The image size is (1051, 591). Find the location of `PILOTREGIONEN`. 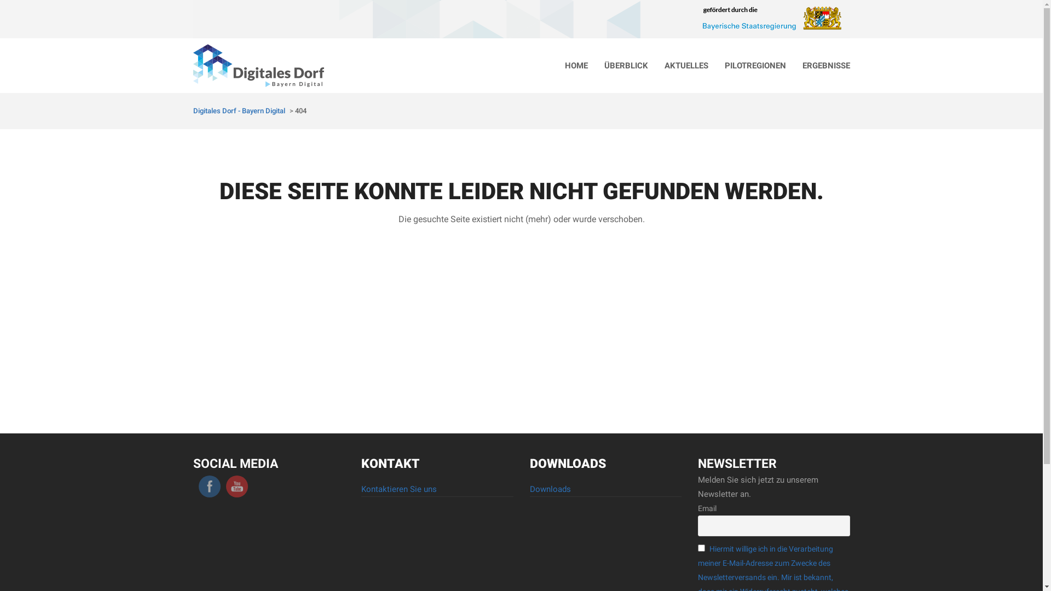

PILOTREGIONEN is located at coordinates (755, 66).